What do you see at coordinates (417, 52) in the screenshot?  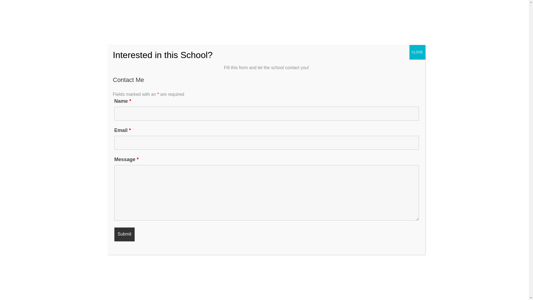 I see `CLOSE` at bounding box center [417, 52].